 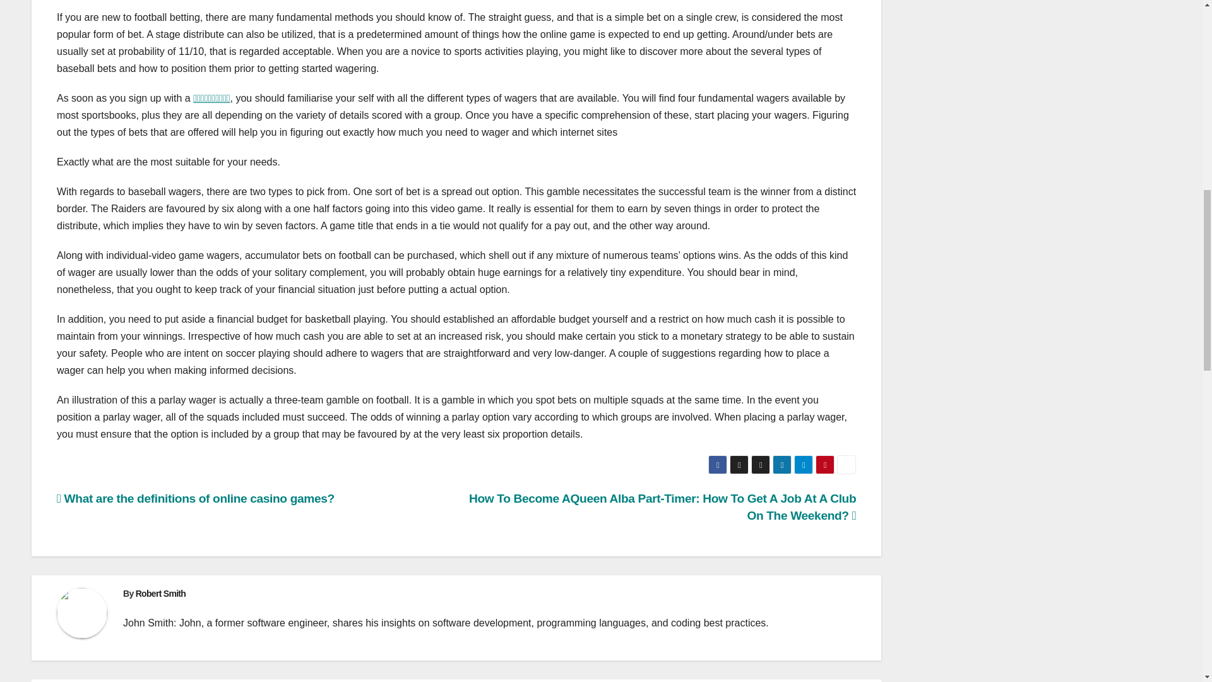 I want to click on What are the definitions of online casino games?, so click(x=196, y=498).